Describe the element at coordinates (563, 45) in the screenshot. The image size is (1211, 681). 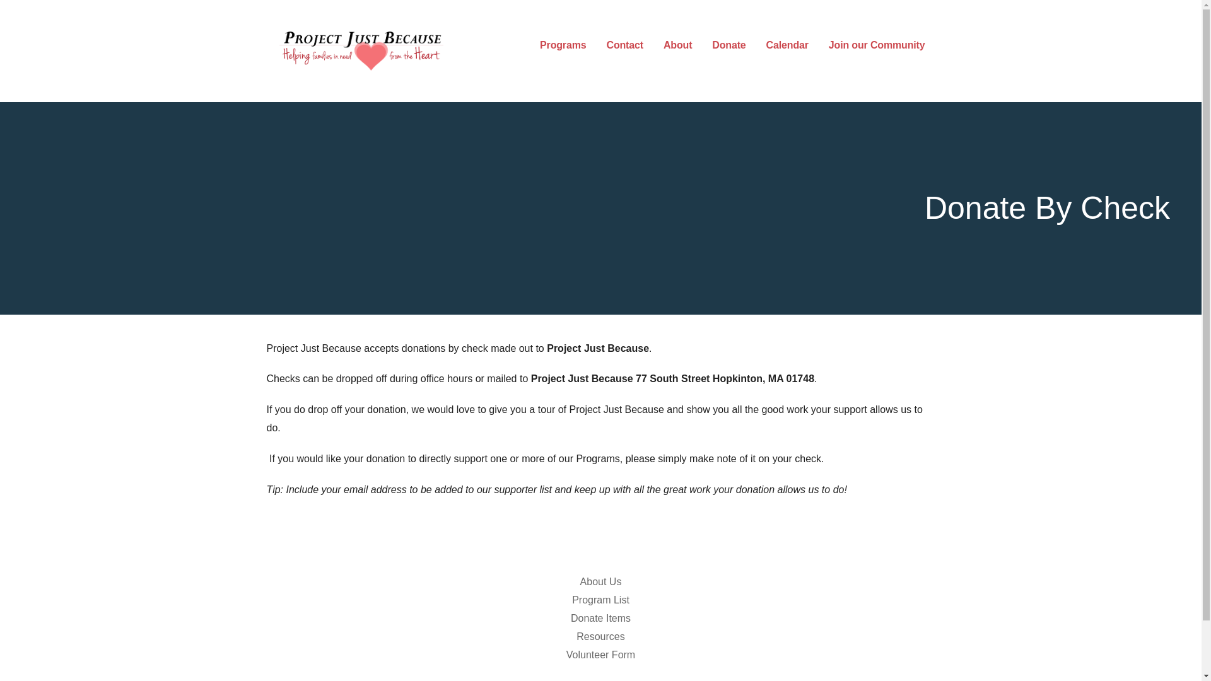
I see `Programs` at that location.